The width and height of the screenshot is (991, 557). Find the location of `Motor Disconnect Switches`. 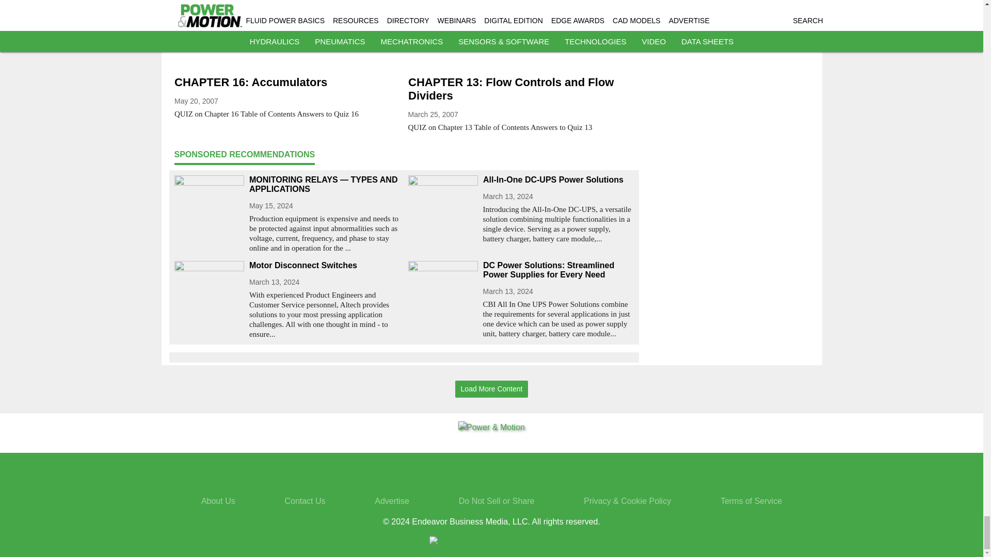

Motor Disconnect Switches is located at coordinates (324, 265).